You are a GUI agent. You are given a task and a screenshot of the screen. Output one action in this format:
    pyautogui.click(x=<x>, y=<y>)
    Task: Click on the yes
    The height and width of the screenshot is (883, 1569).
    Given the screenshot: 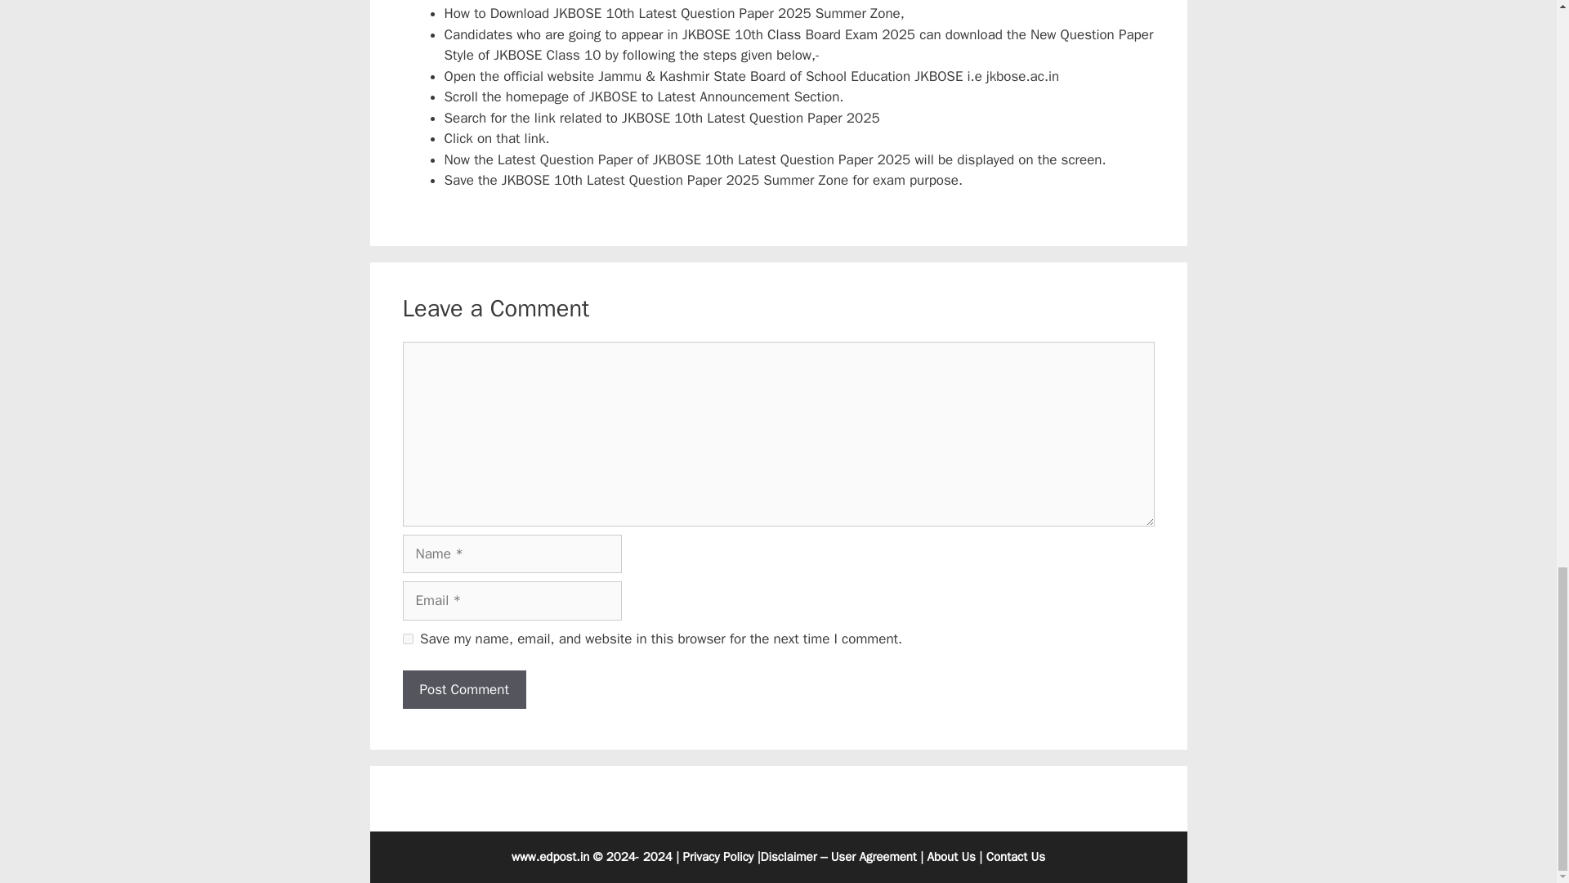 What is the action you would take?
    pyautogui.click(x=407, y=639)
    